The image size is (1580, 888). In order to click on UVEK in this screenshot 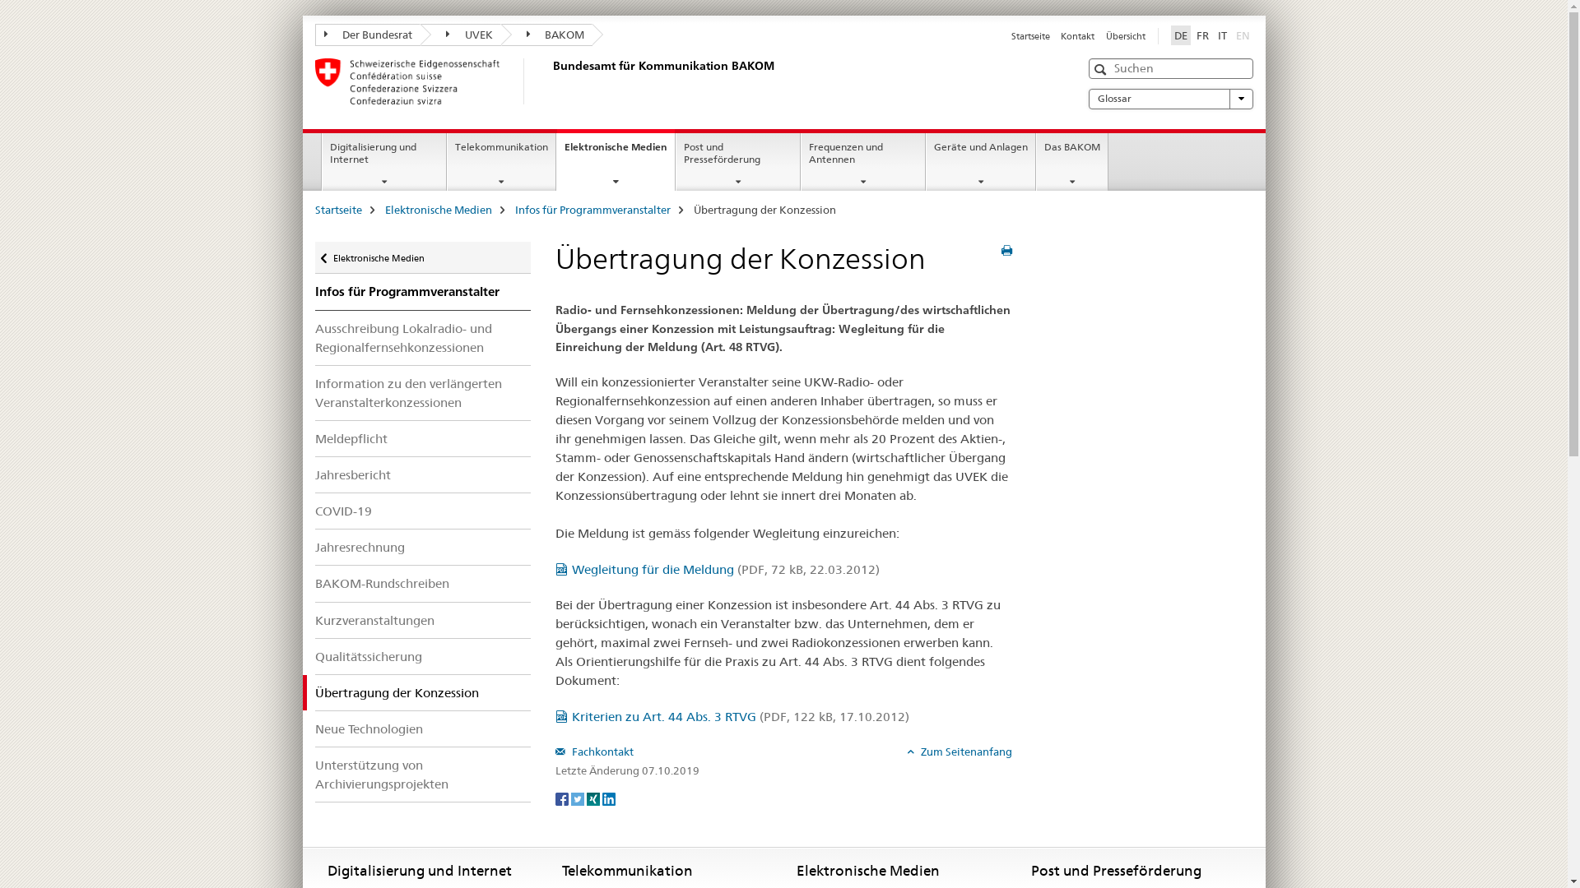, I will do `click(461, 35)`.